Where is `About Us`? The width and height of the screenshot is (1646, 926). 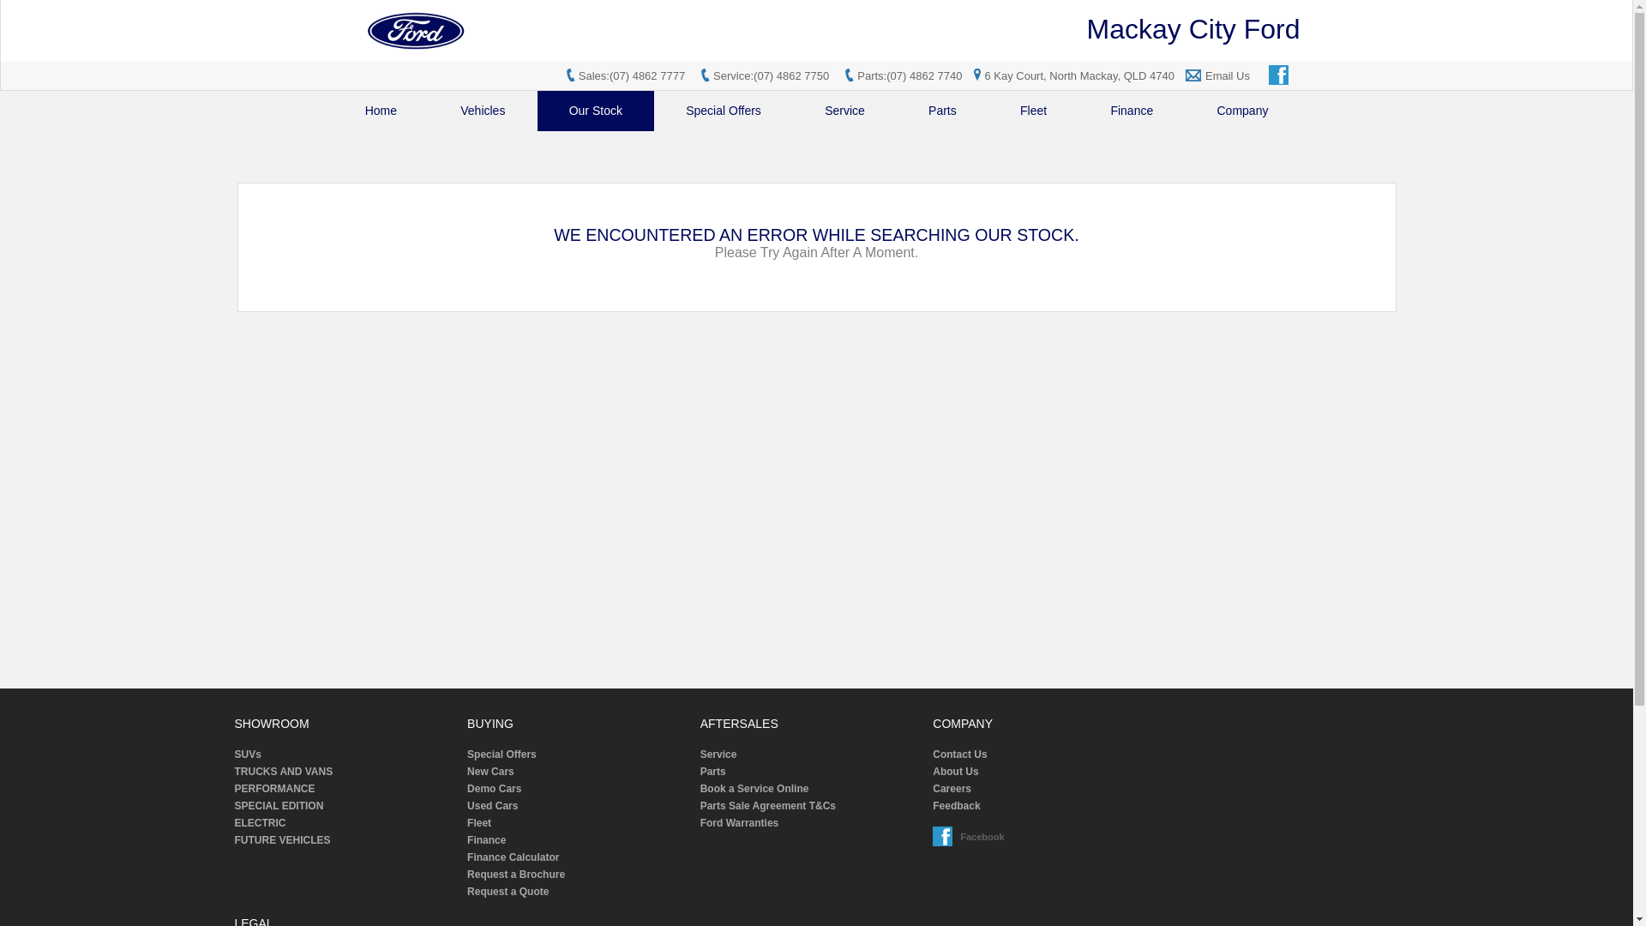
About Us is located at coordinates (1043, 772).